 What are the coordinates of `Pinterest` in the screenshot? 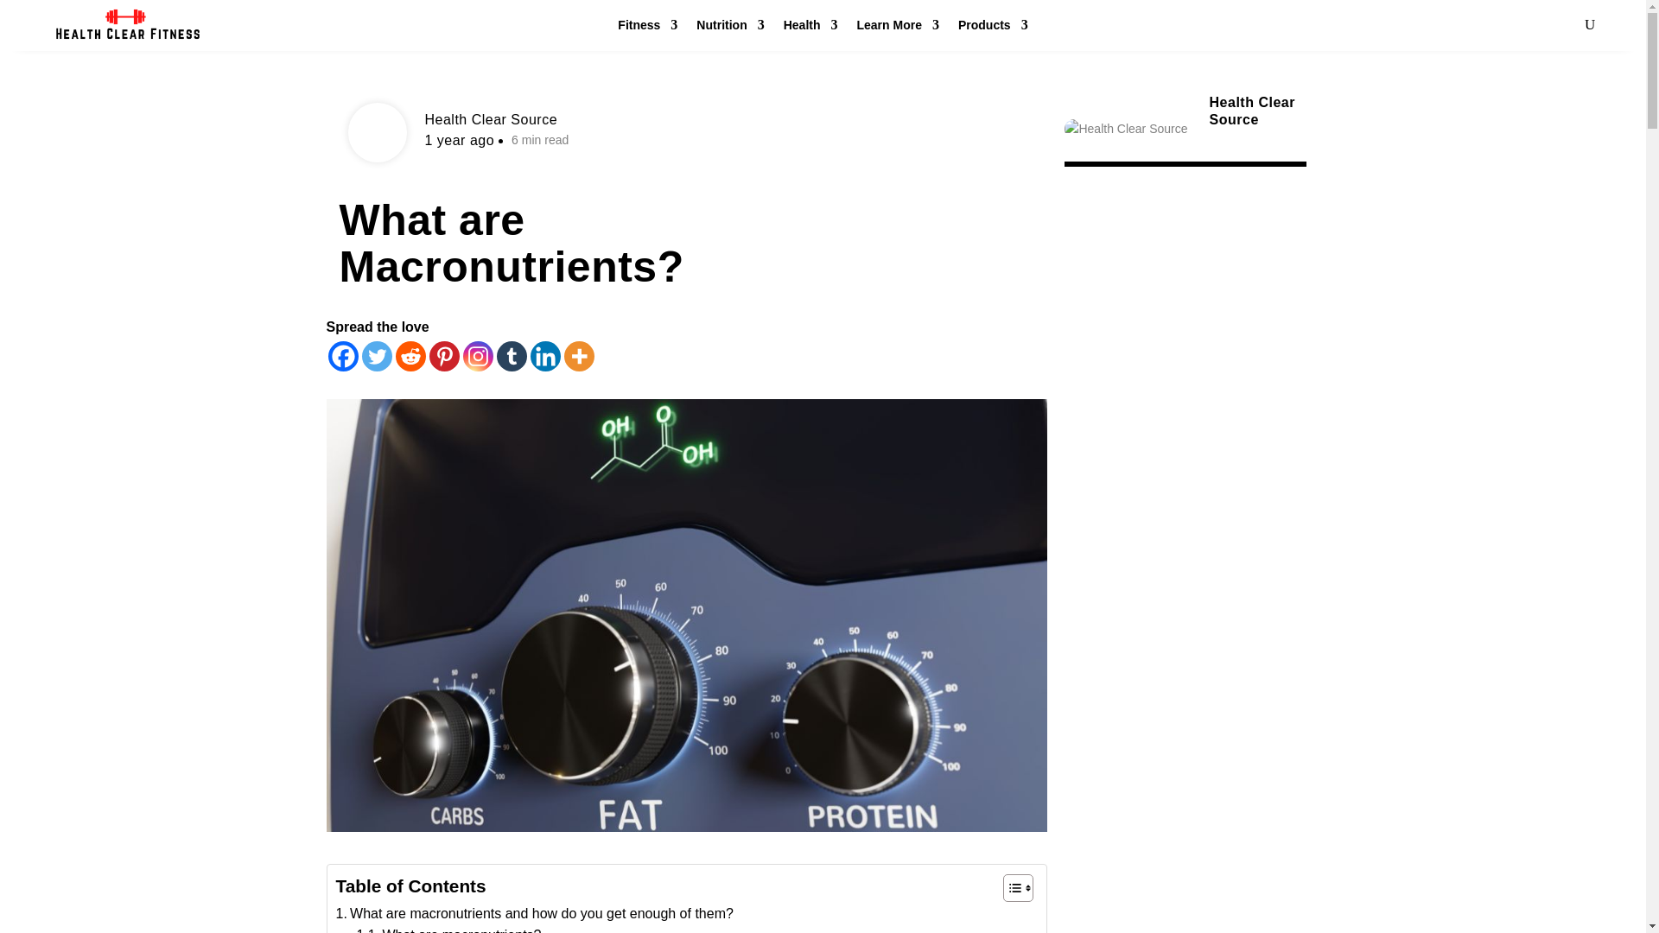 It's located at (443, 356).